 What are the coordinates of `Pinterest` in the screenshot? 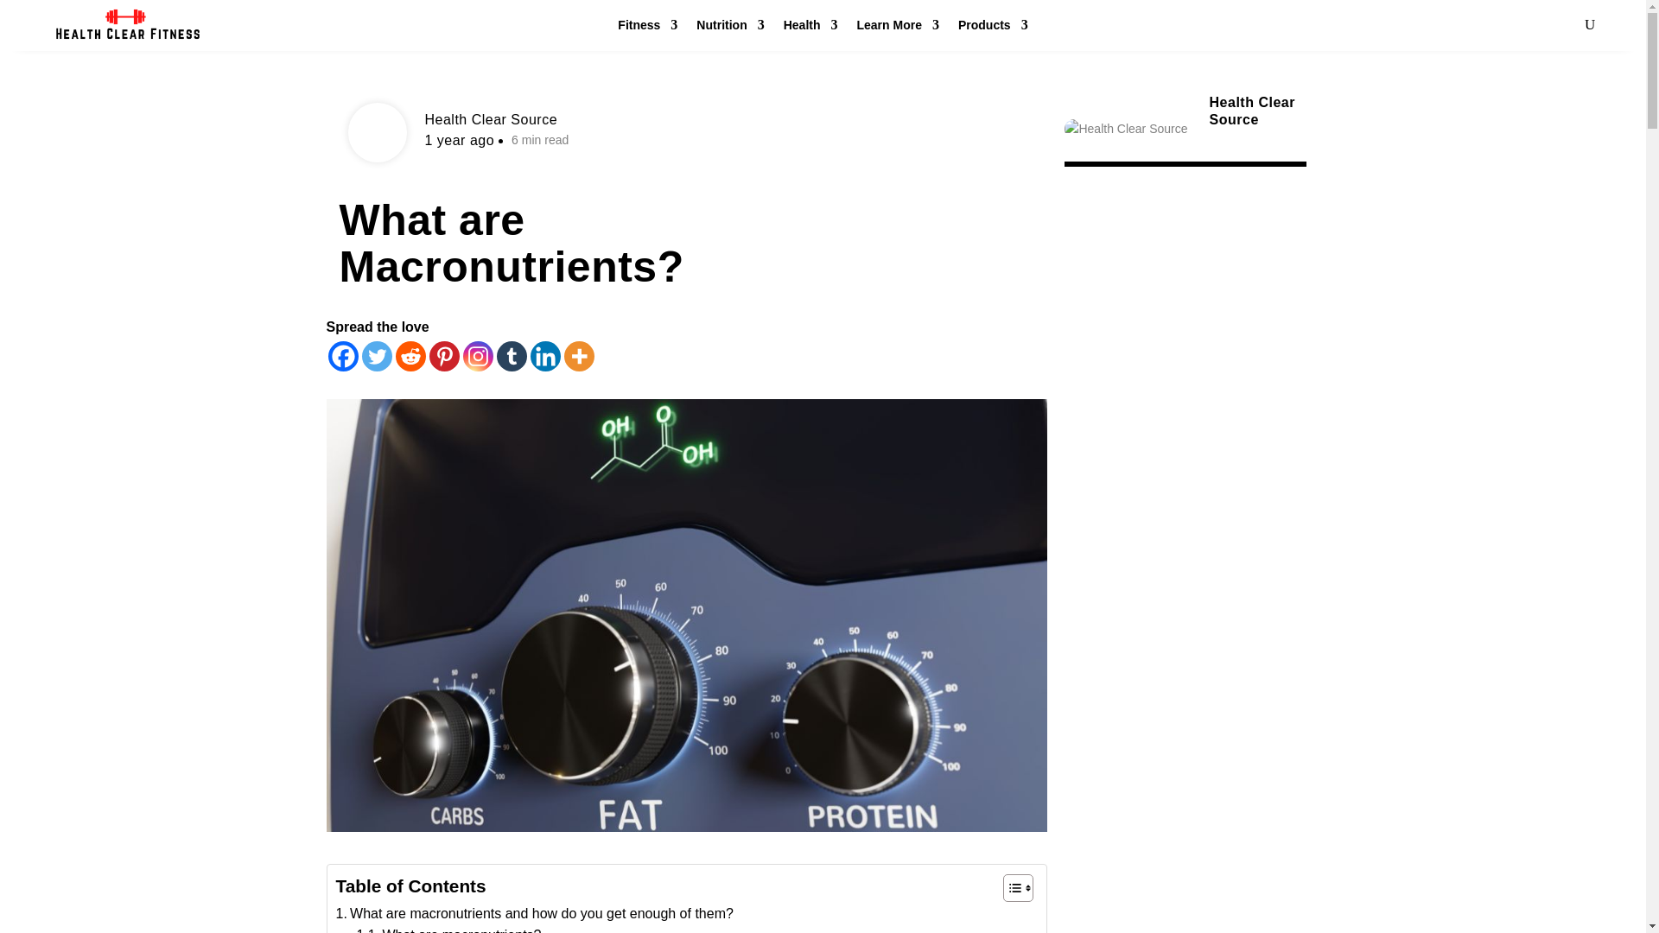 It's located at (443, 356).